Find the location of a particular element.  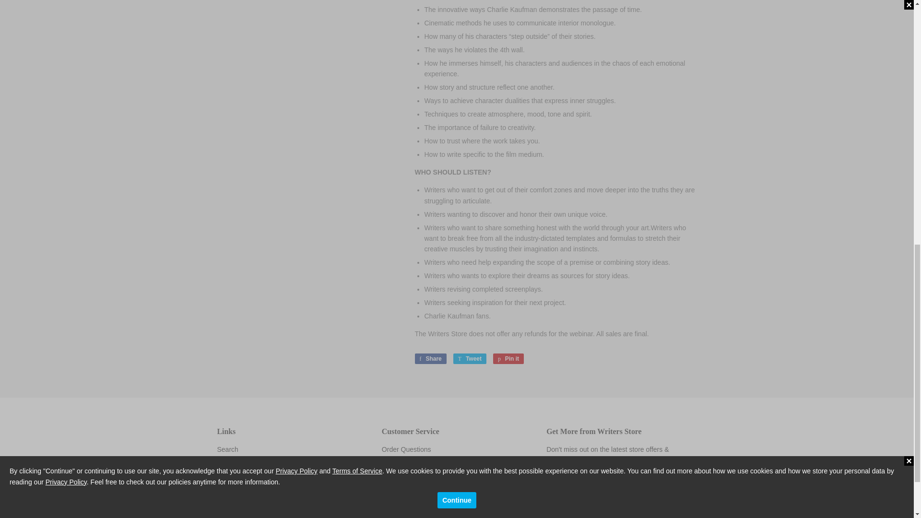

Contact Us is located at coordinates (430, 359).